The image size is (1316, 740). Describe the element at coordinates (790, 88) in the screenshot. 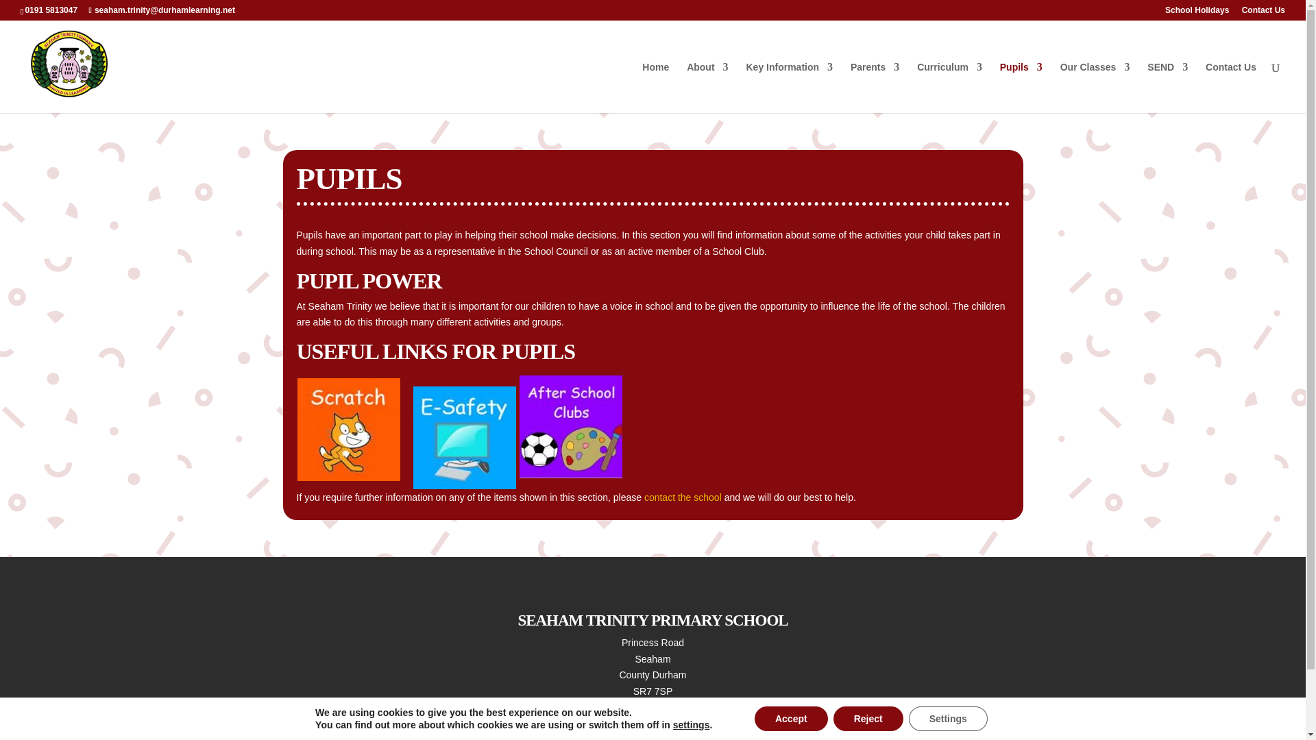

I see `Key Information` at that location.